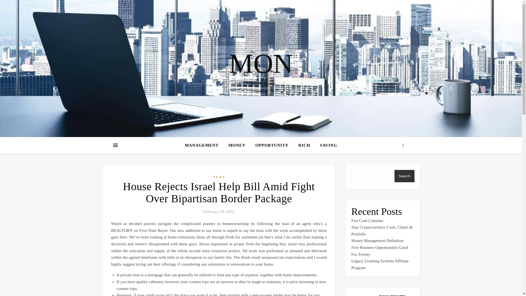 This screenshot has height=296, width=526. What do you see at coordinates (304, 145) in the screenshot?
I see `RICH` at bounding box center [304, 145].